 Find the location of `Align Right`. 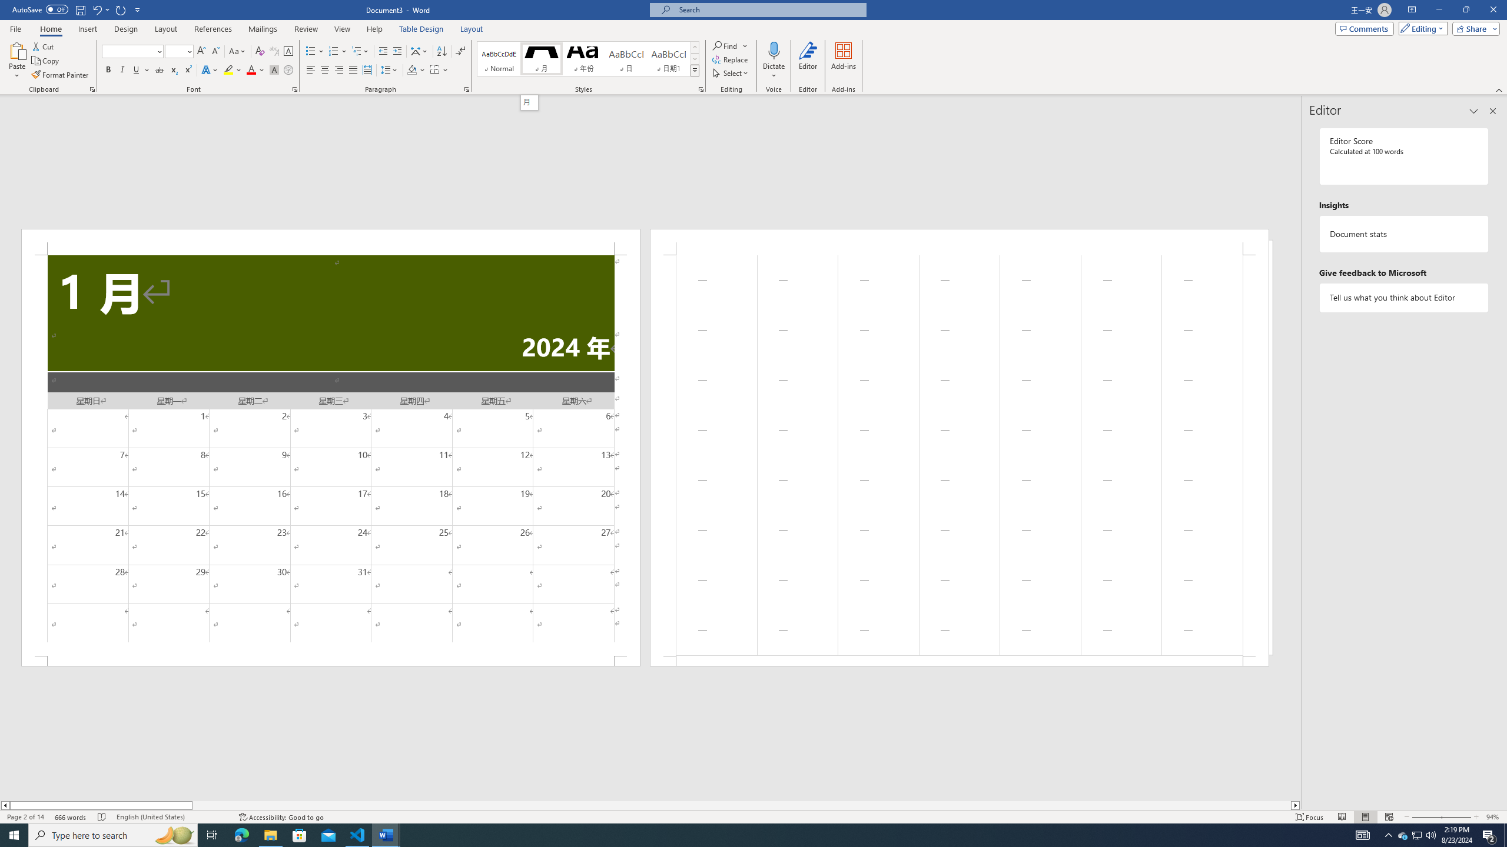

Align Right is located at coordinates (339, 71).